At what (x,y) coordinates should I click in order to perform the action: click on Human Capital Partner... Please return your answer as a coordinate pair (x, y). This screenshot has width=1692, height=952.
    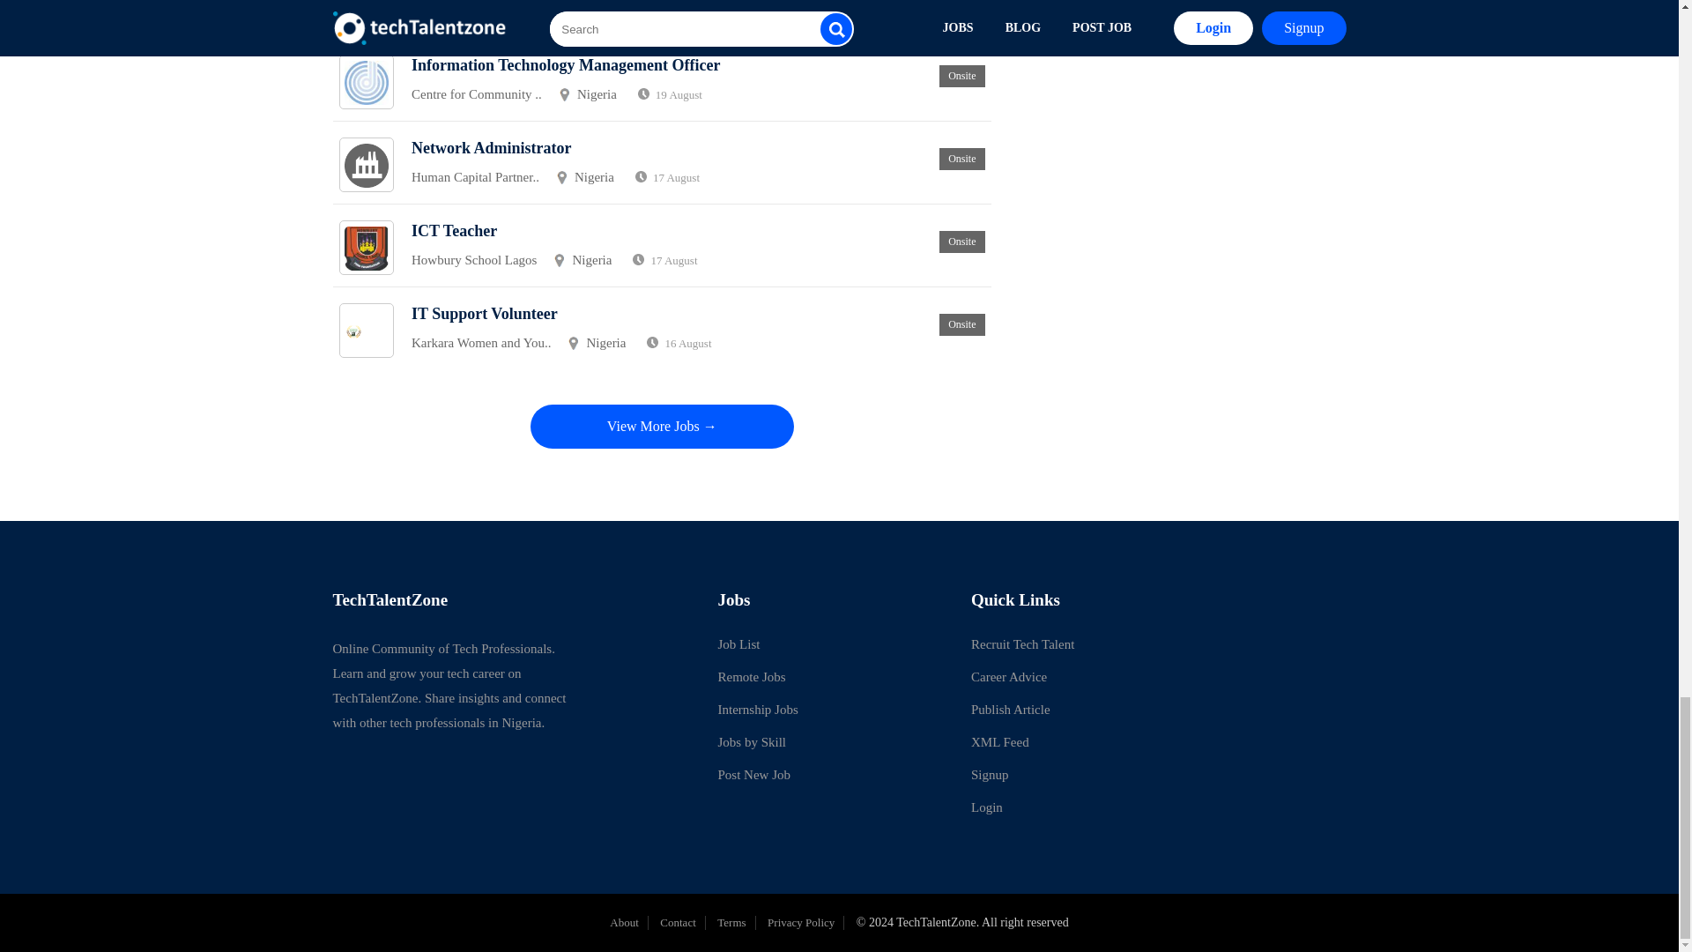
    Looking at the image, I should click on (475, 177).